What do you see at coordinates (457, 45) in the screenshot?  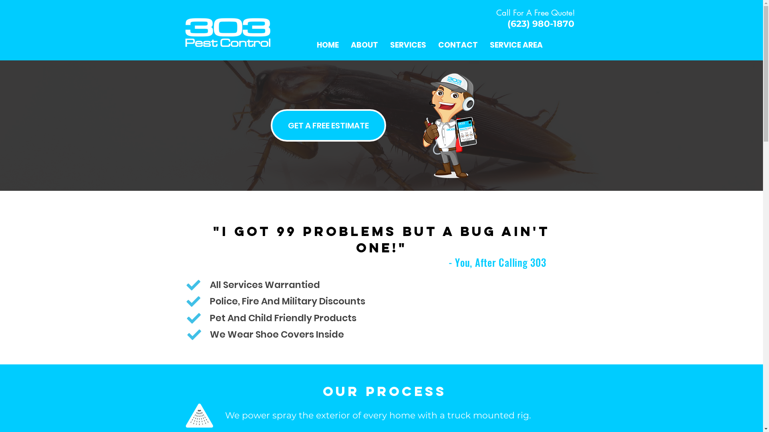 I see `CONTACT` at bounding box center [457, 45].